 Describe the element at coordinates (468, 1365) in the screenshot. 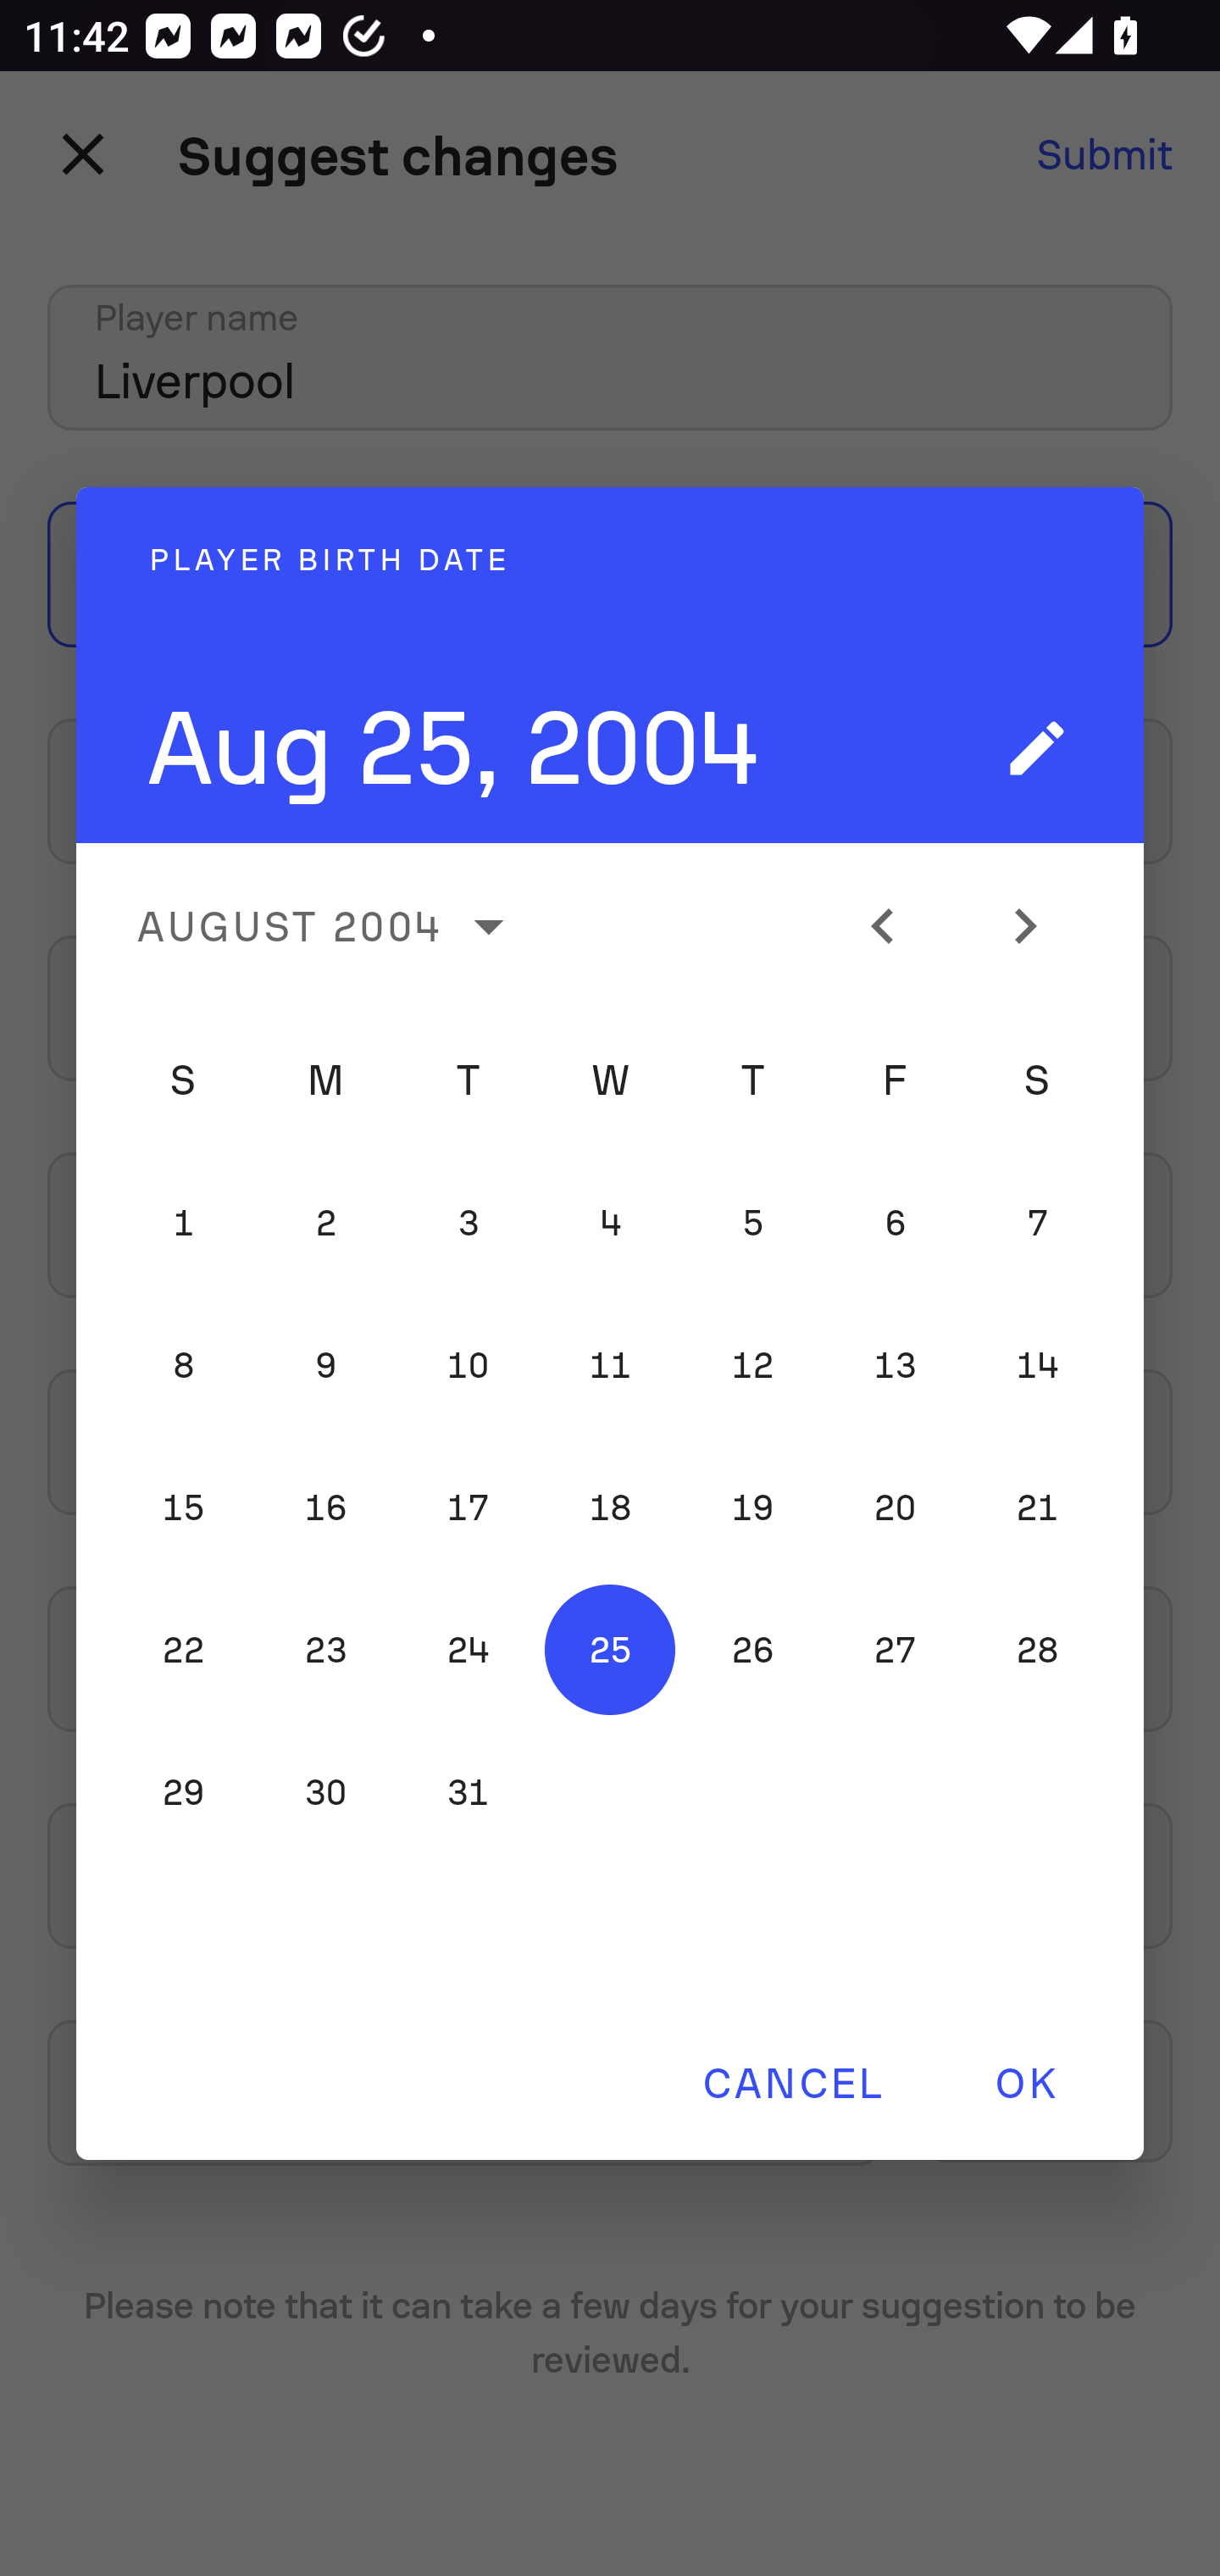

I see `10 Tuesday, August 10, 2004` at that location.